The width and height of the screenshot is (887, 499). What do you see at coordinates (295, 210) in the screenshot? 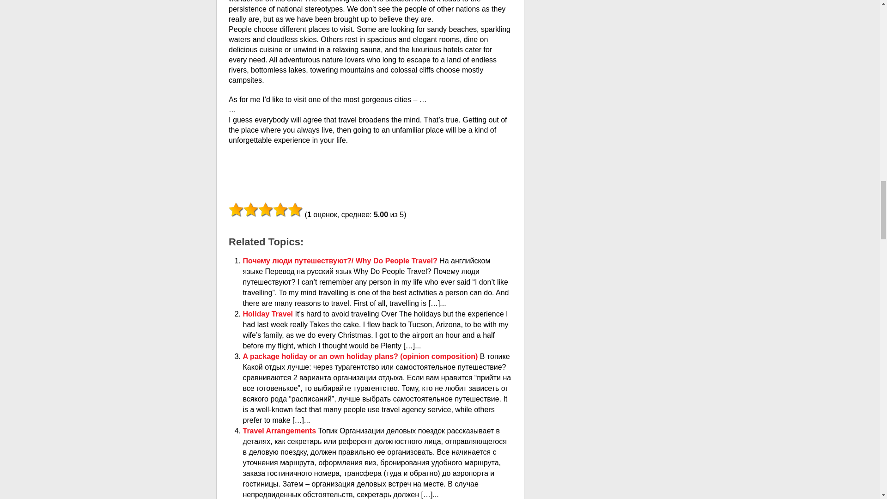
I see `5 Stars` at bounding box center [295, 210].